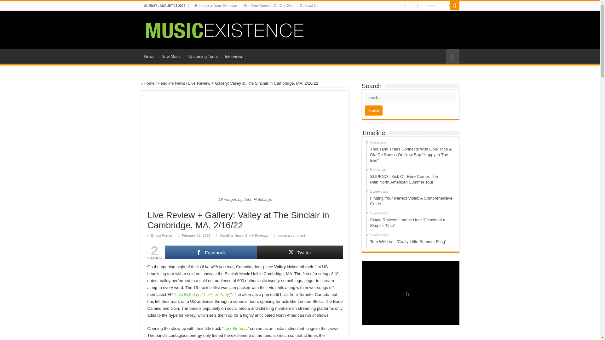  What do you see at coordinates (149, 55) in the screenshot?
I see `News` at bounding box center [149, 55].